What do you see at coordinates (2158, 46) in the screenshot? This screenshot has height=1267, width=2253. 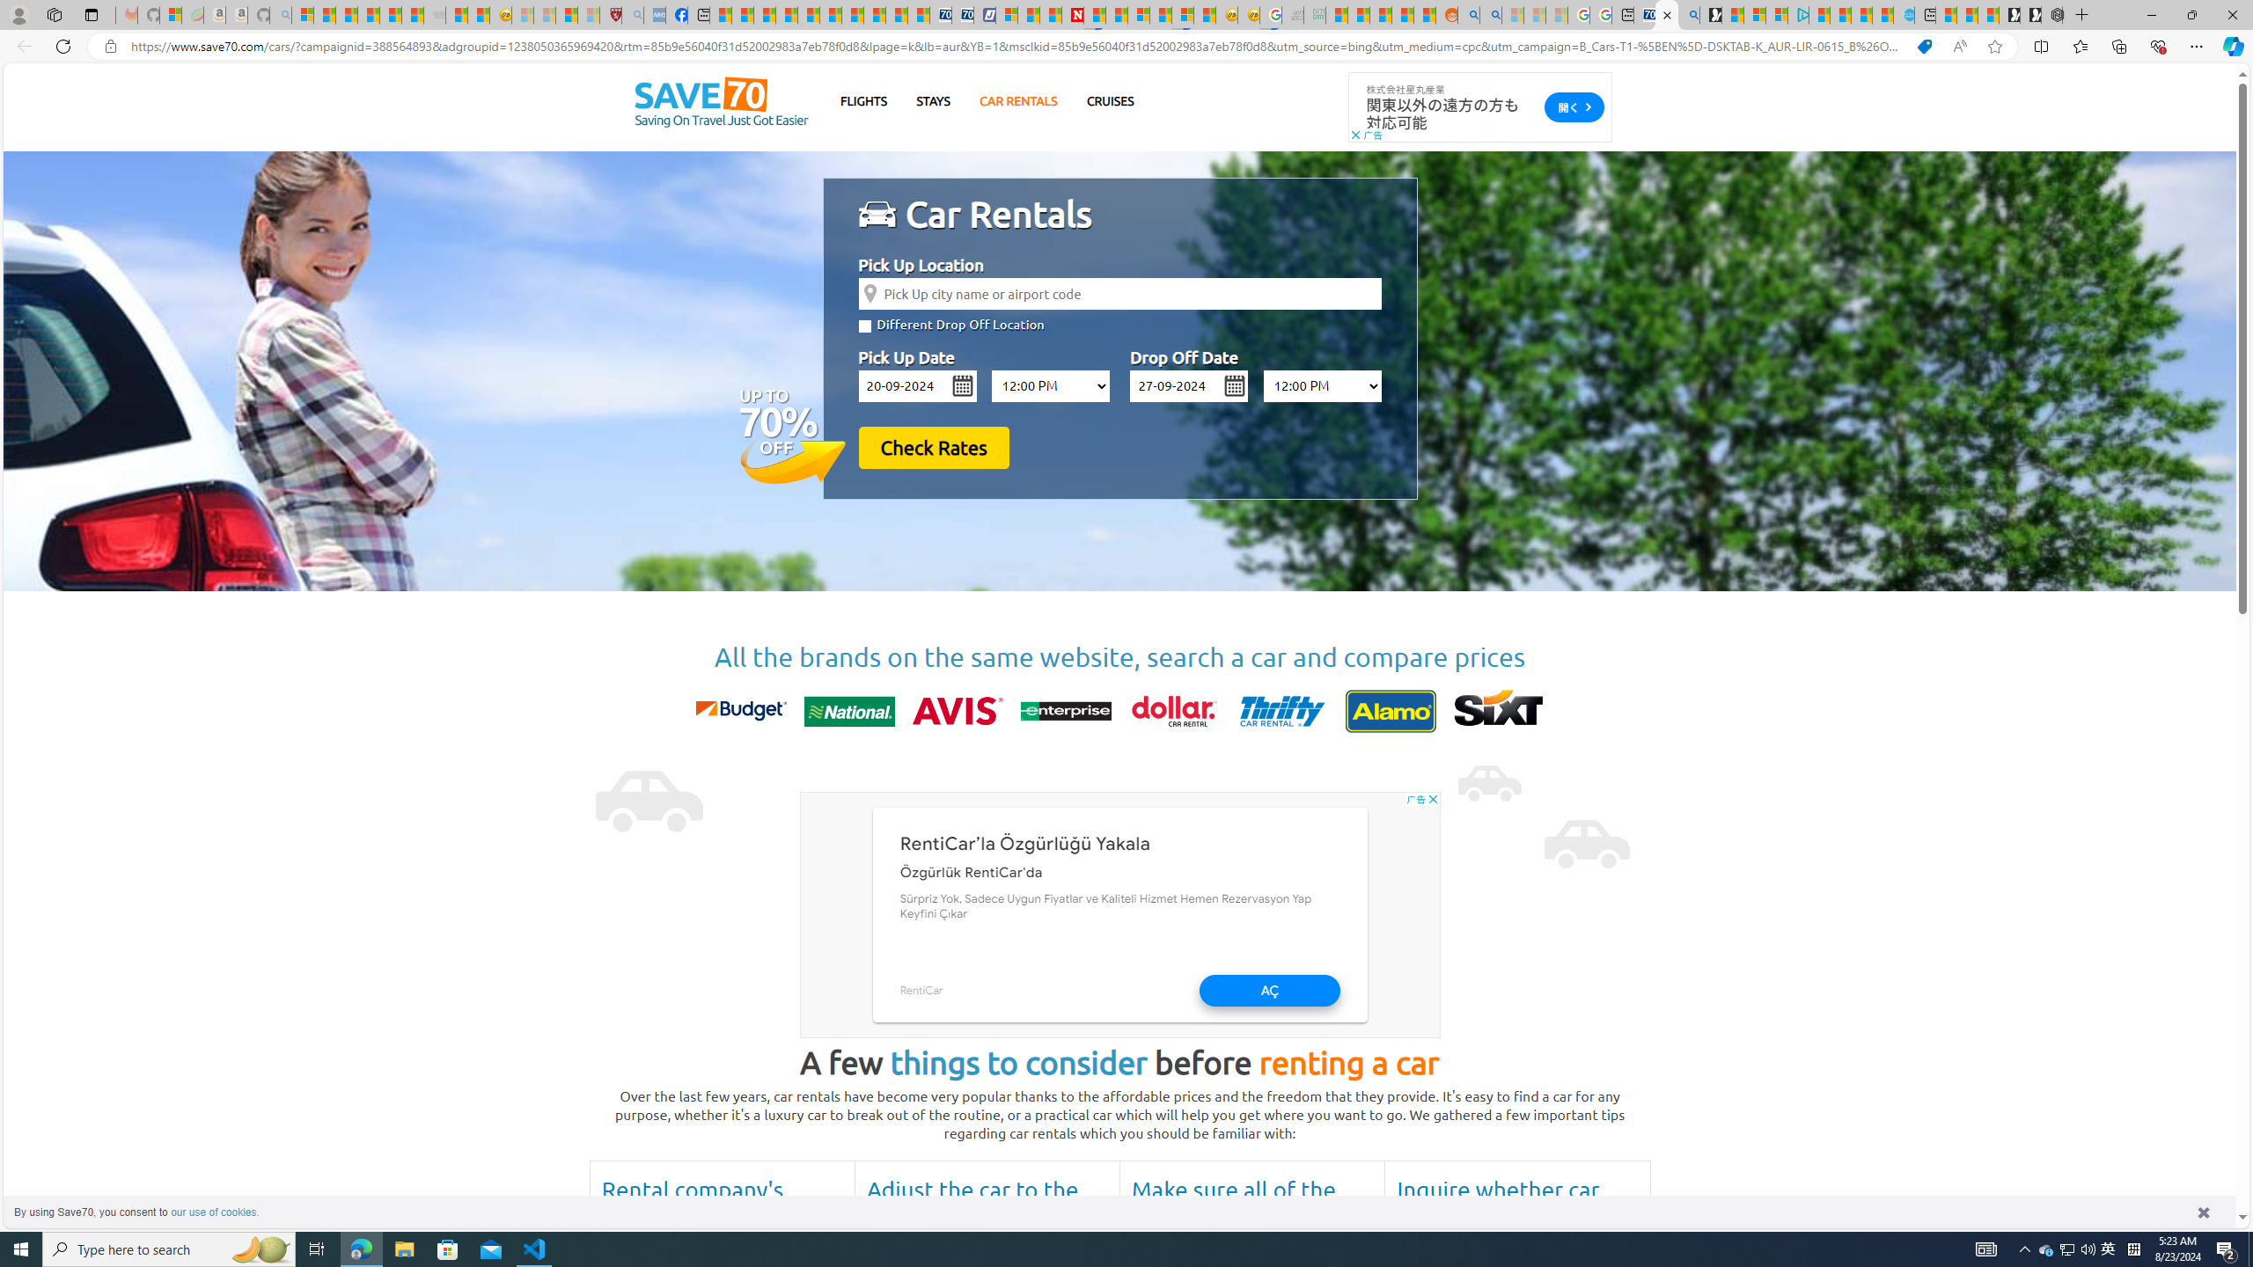 I see `Browser essentials` at bounding box center [2158, 46].